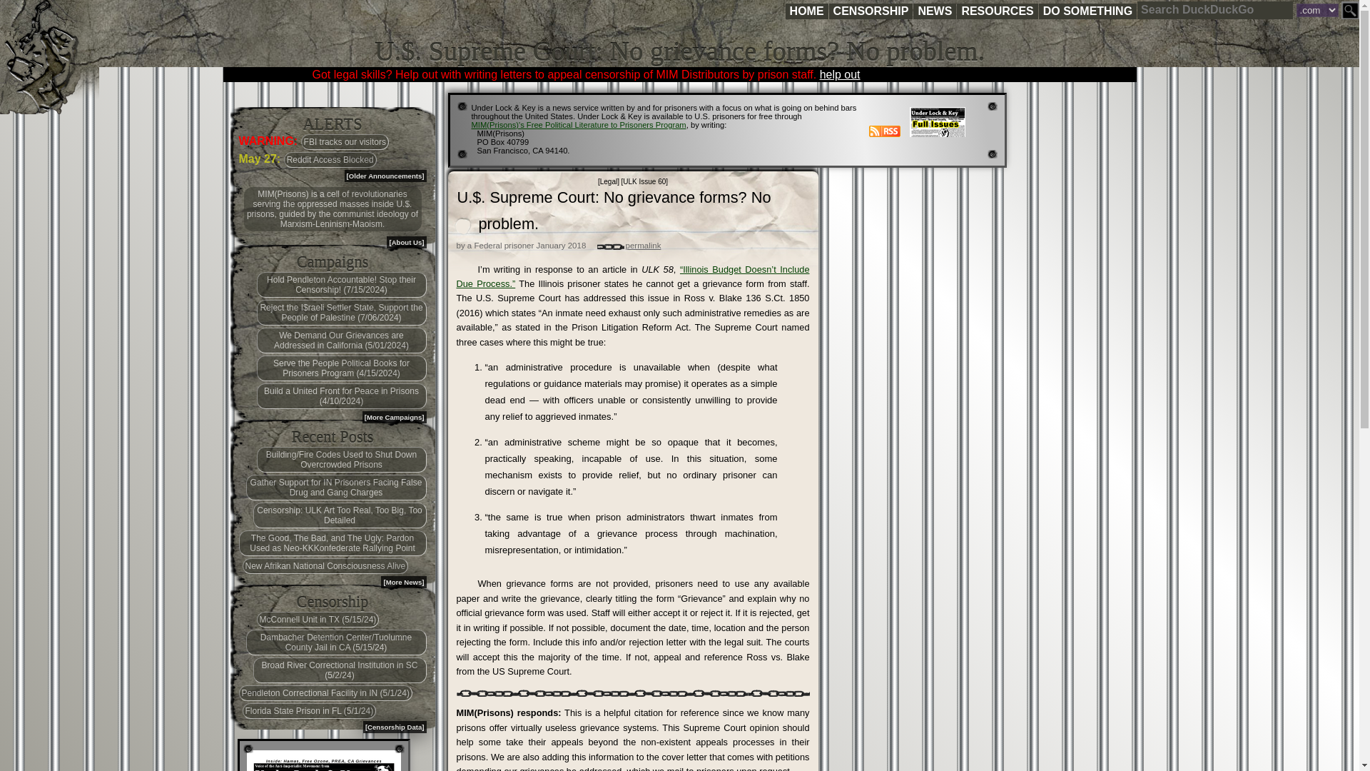 The image size is (1370, 771). Describe the element at coordinates (324, 760) in the screenshot. I see `Download Latest Issue` at that location.